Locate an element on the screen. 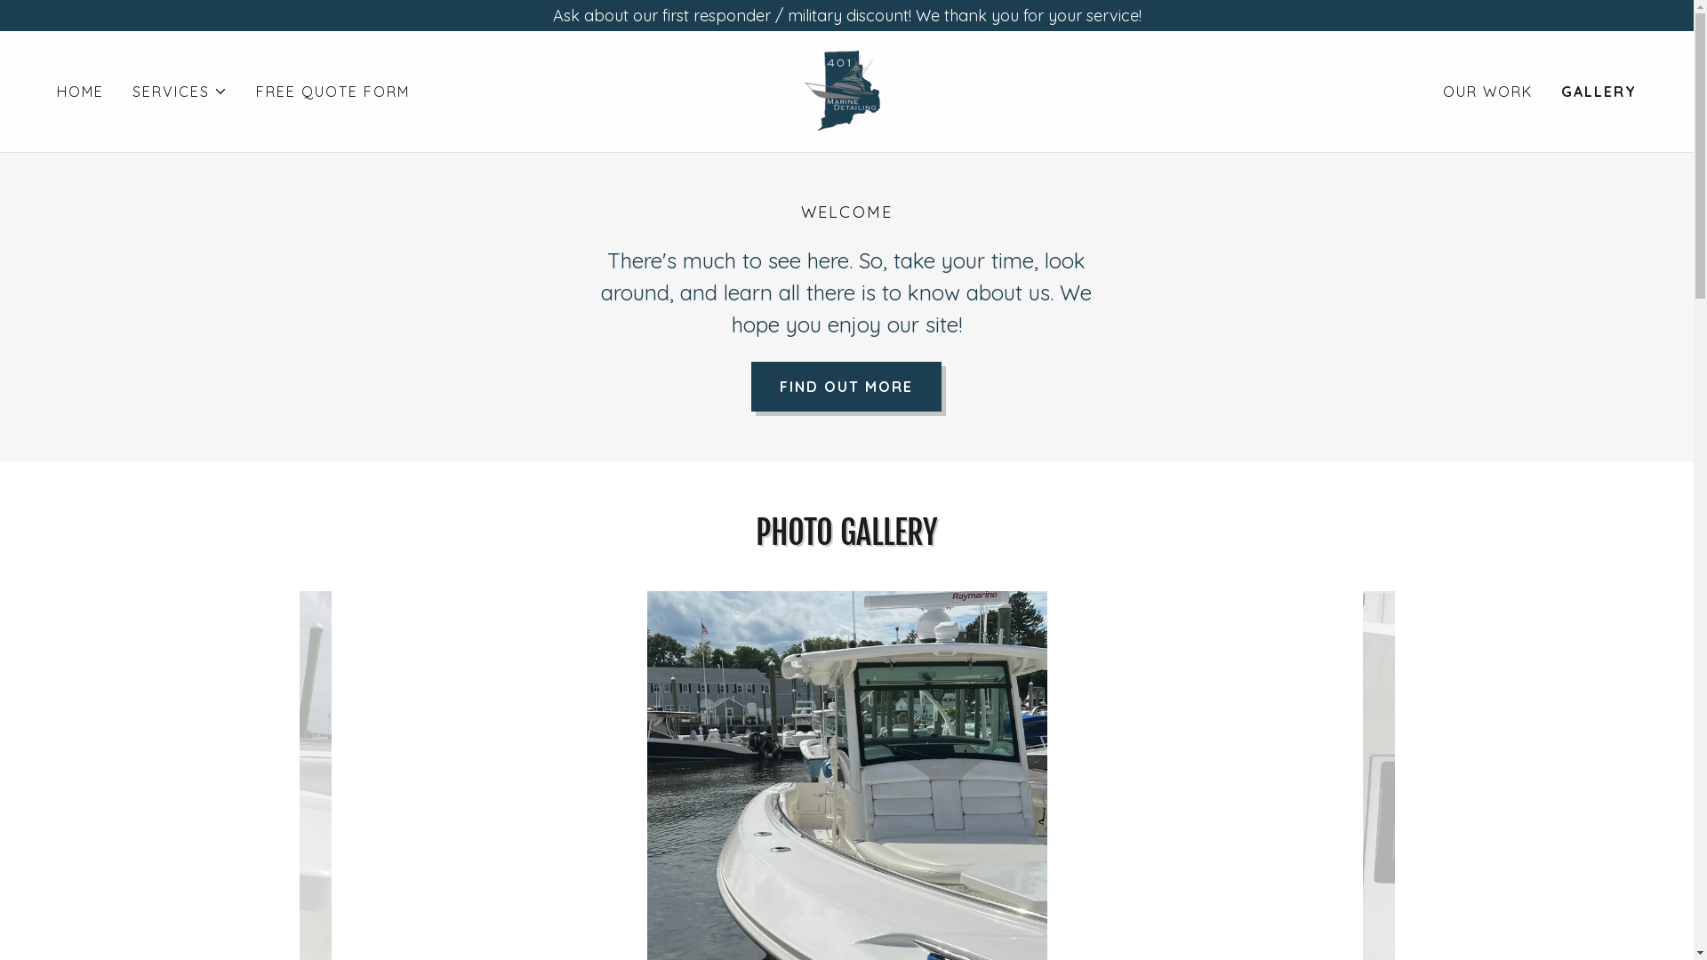 This screenshot has width=1707, height=960. 401 Marine Detailing is located at coordinates (846, 91).